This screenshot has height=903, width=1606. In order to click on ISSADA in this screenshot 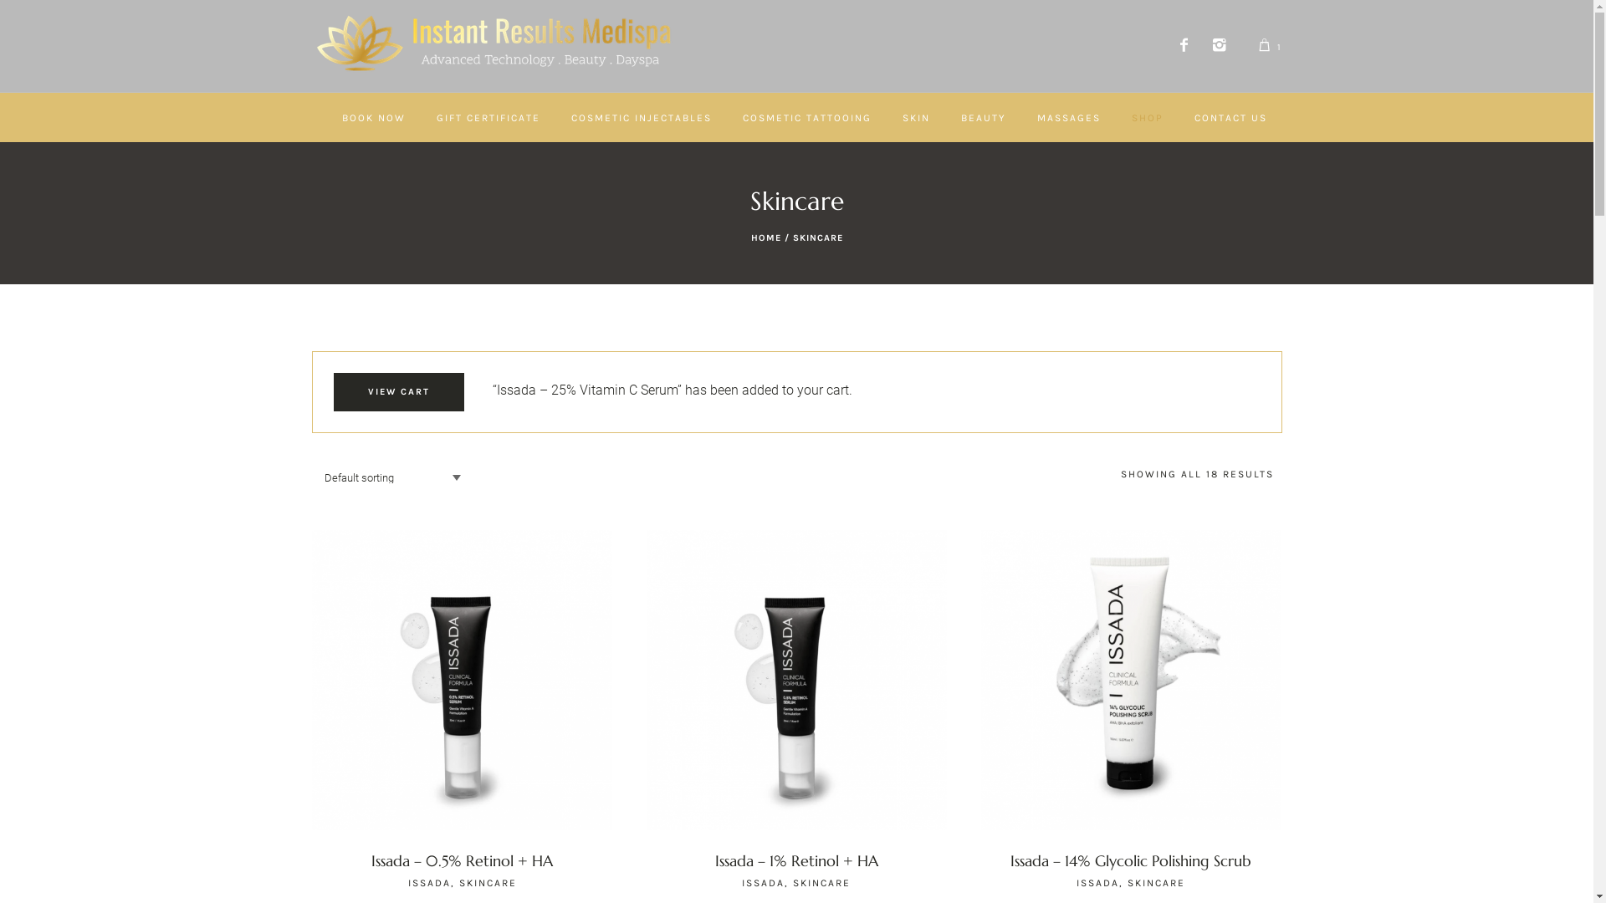, I will do `click(430, 883)`.